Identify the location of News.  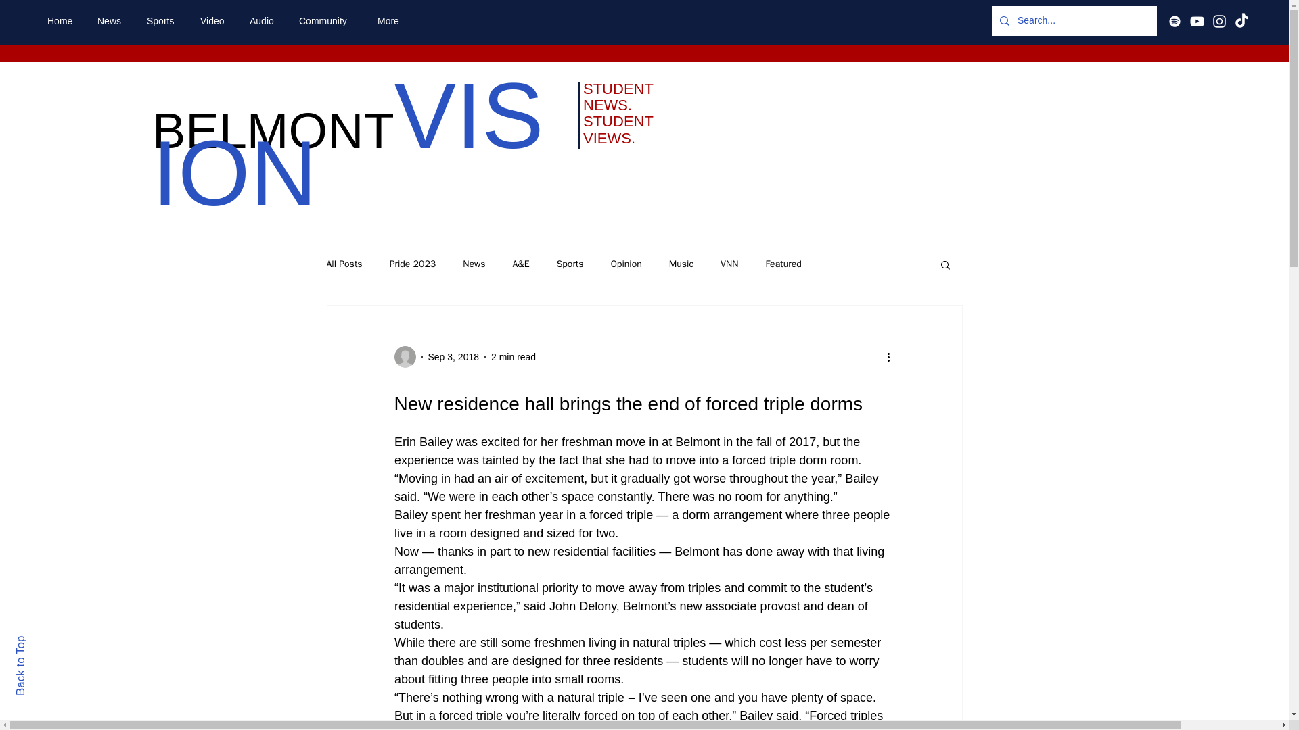
(474, 264).